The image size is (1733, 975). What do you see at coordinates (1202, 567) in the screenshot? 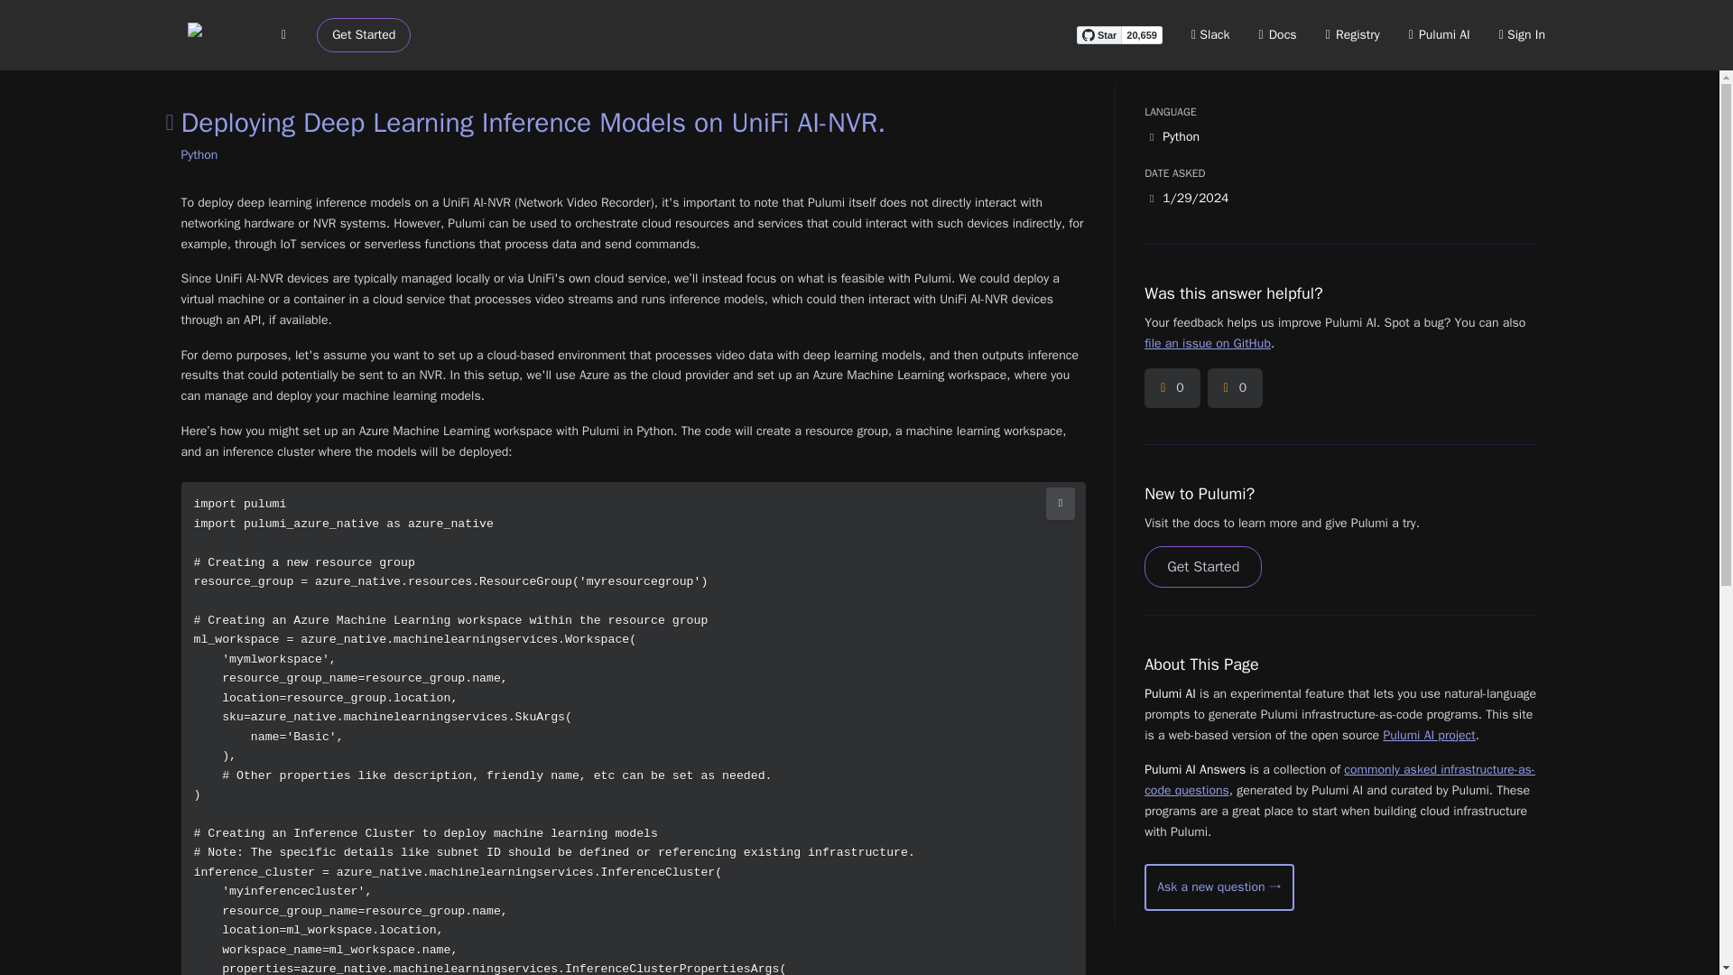
I see `Get Started` at bounding box center [1202, 567].